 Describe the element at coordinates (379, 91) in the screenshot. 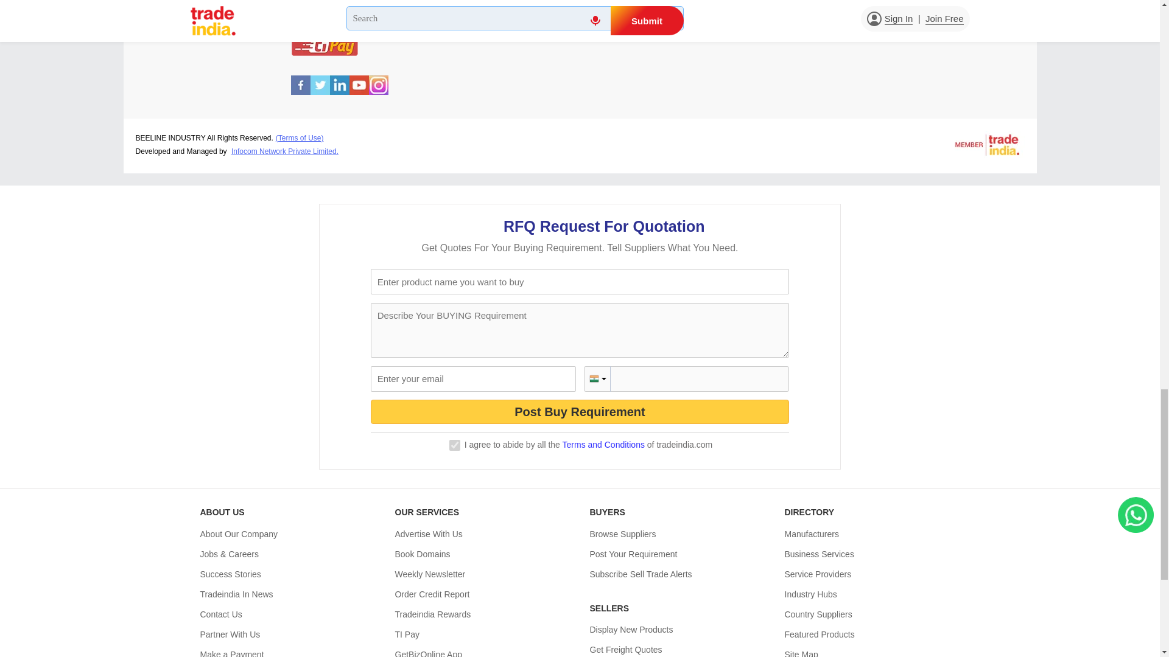

I see `Instagram` at that location.